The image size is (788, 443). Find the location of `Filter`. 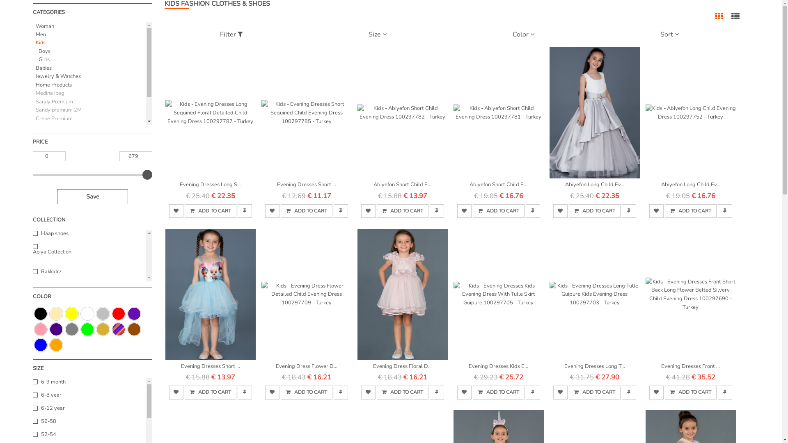

Filter is located at coordinates (231, 35).